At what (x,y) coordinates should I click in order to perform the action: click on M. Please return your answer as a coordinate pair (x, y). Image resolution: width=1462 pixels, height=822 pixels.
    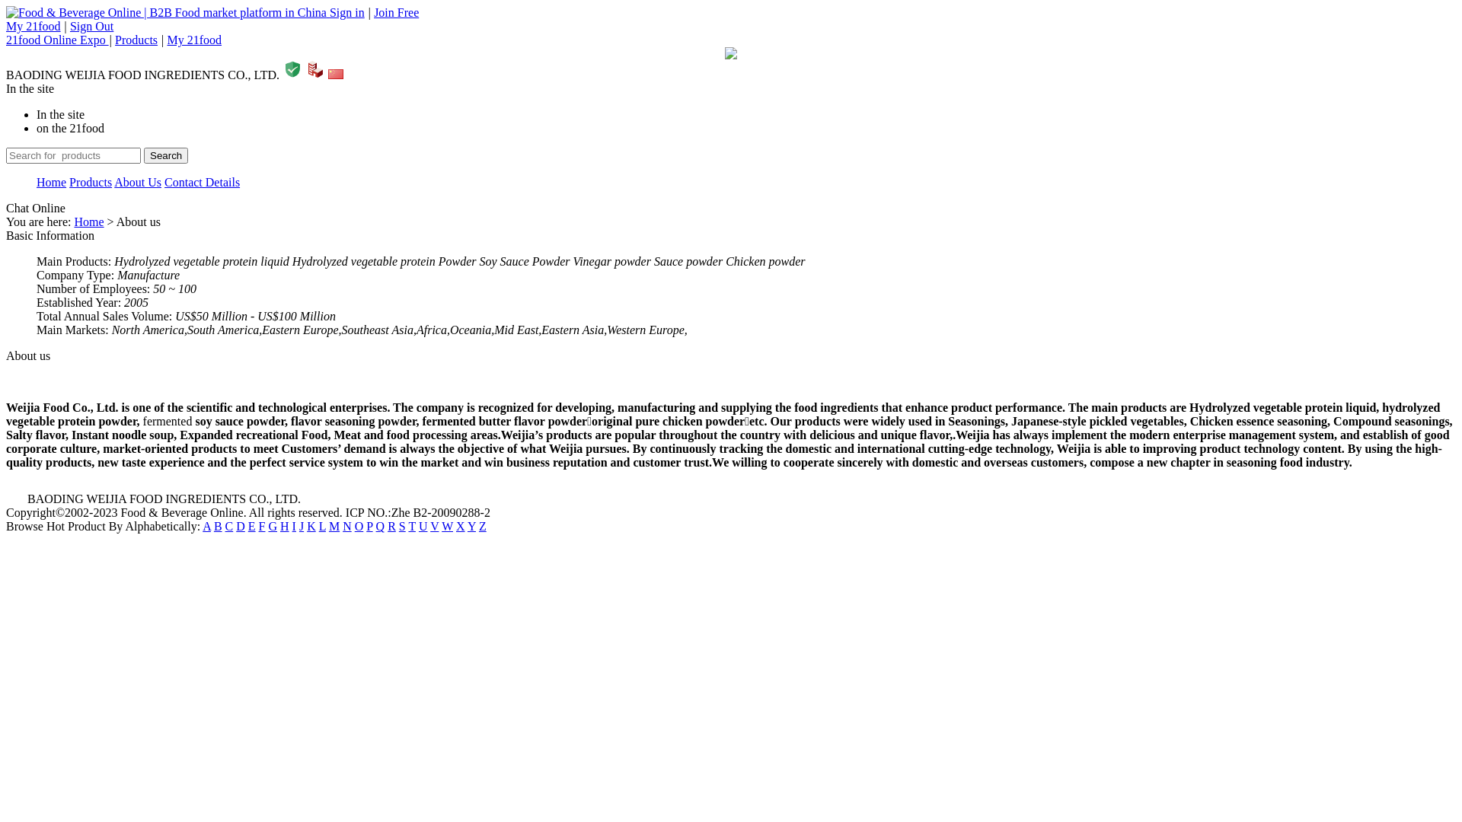
    Looking at the image, I should click on (334, 527).